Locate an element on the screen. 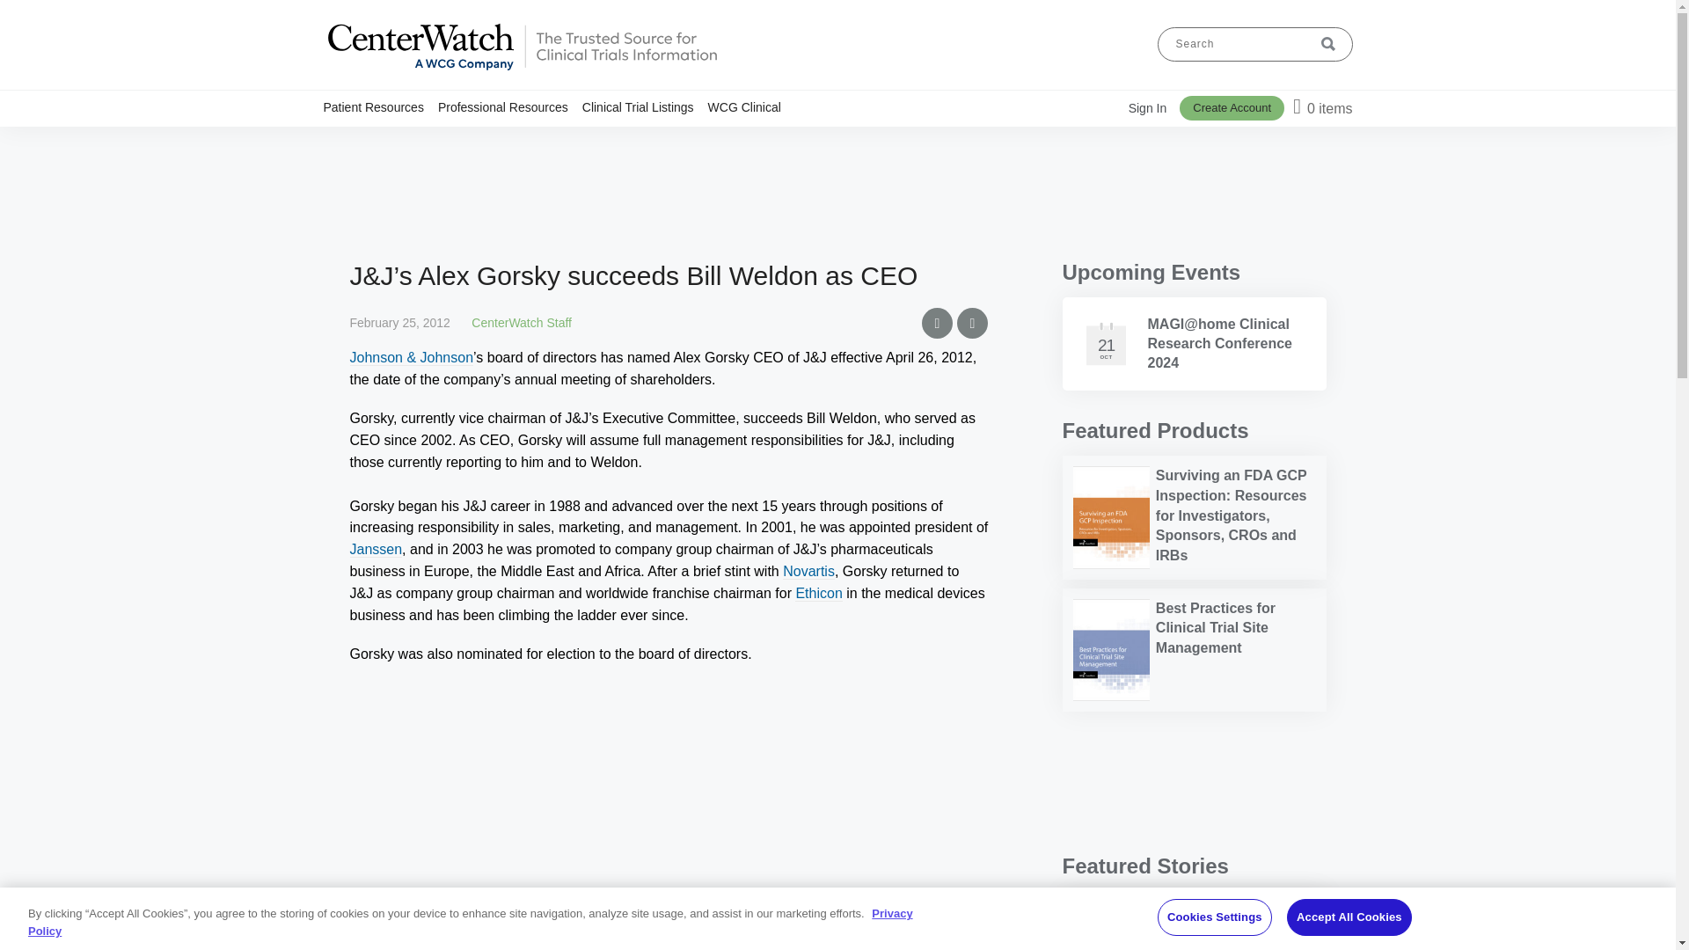  3rd party ad content is located at coordinates (837, 192).